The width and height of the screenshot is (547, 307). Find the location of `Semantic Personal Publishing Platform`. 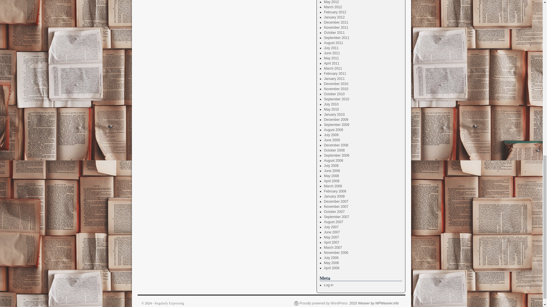

Semantic Personal Publishing Platform is located at coordinates (321, 303).